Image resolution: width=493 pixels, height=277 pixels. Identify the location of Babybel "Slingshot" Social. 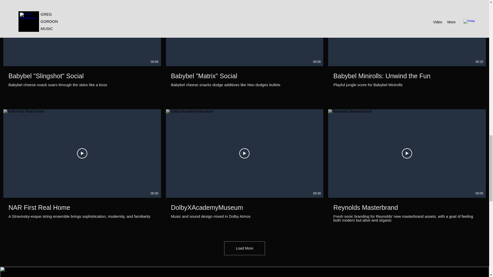
(82, 76).